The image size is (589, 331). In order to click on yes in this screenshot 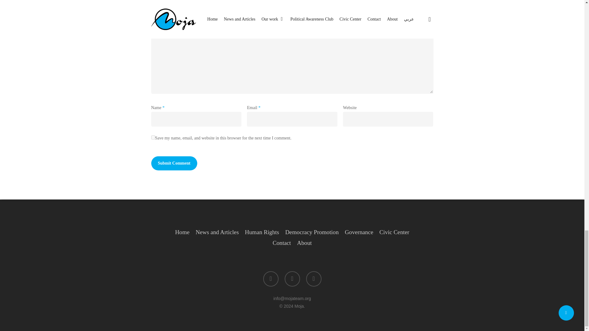, I will do `click(153, 137)`.